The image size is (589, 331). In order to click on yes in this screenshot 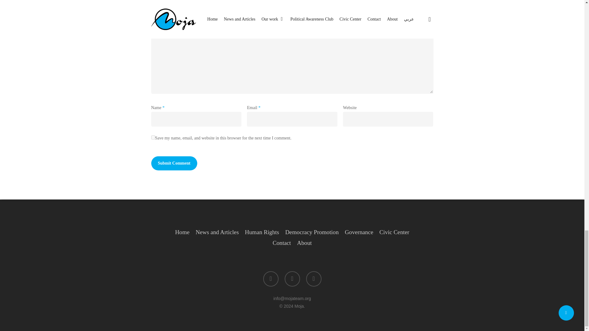, I will do `click(153, 137)`.